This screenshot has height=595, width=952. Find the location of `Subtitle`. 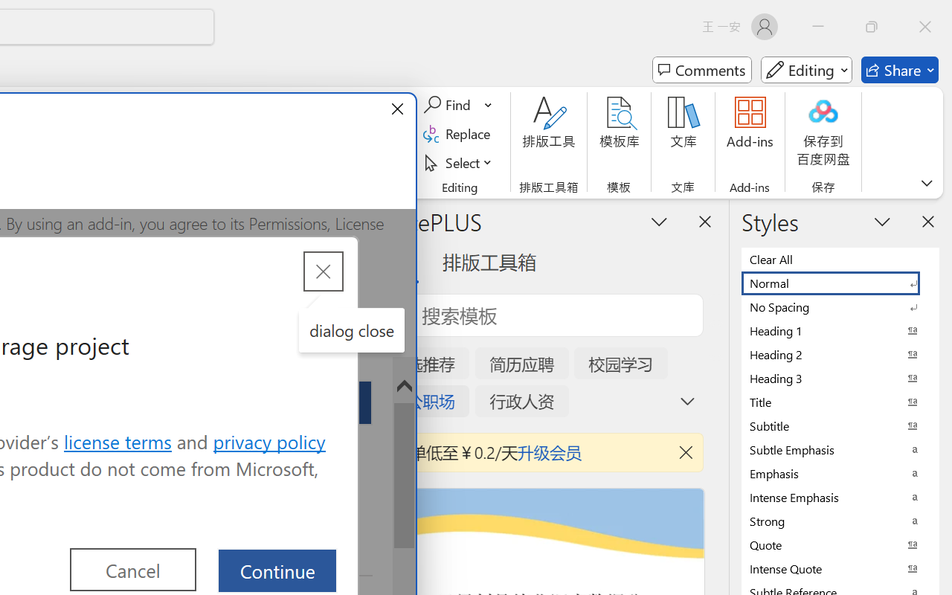

Subtitle is located at coordinates (840, 425).